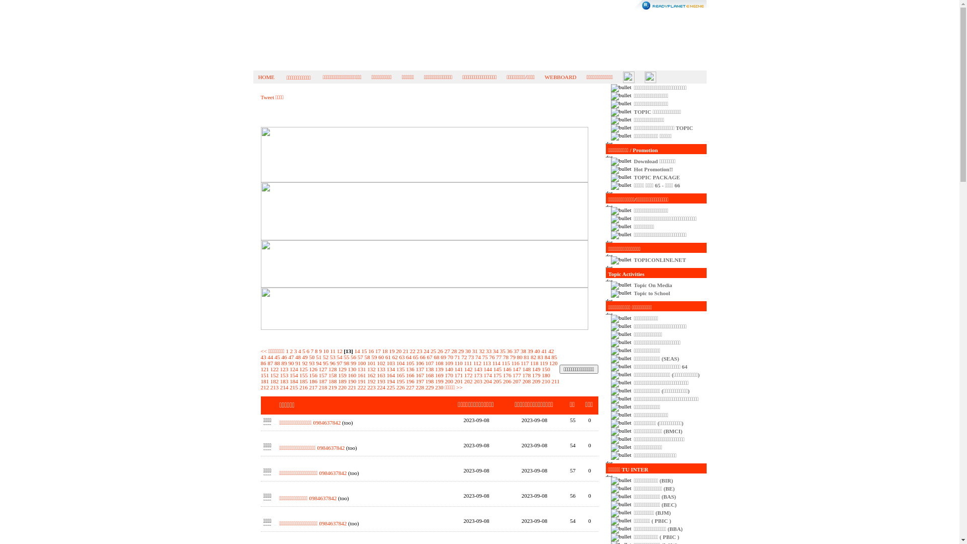  What do you see at coordinates (313, 369) in the screenshot?
I see `126` at bounding box center [313, 369].